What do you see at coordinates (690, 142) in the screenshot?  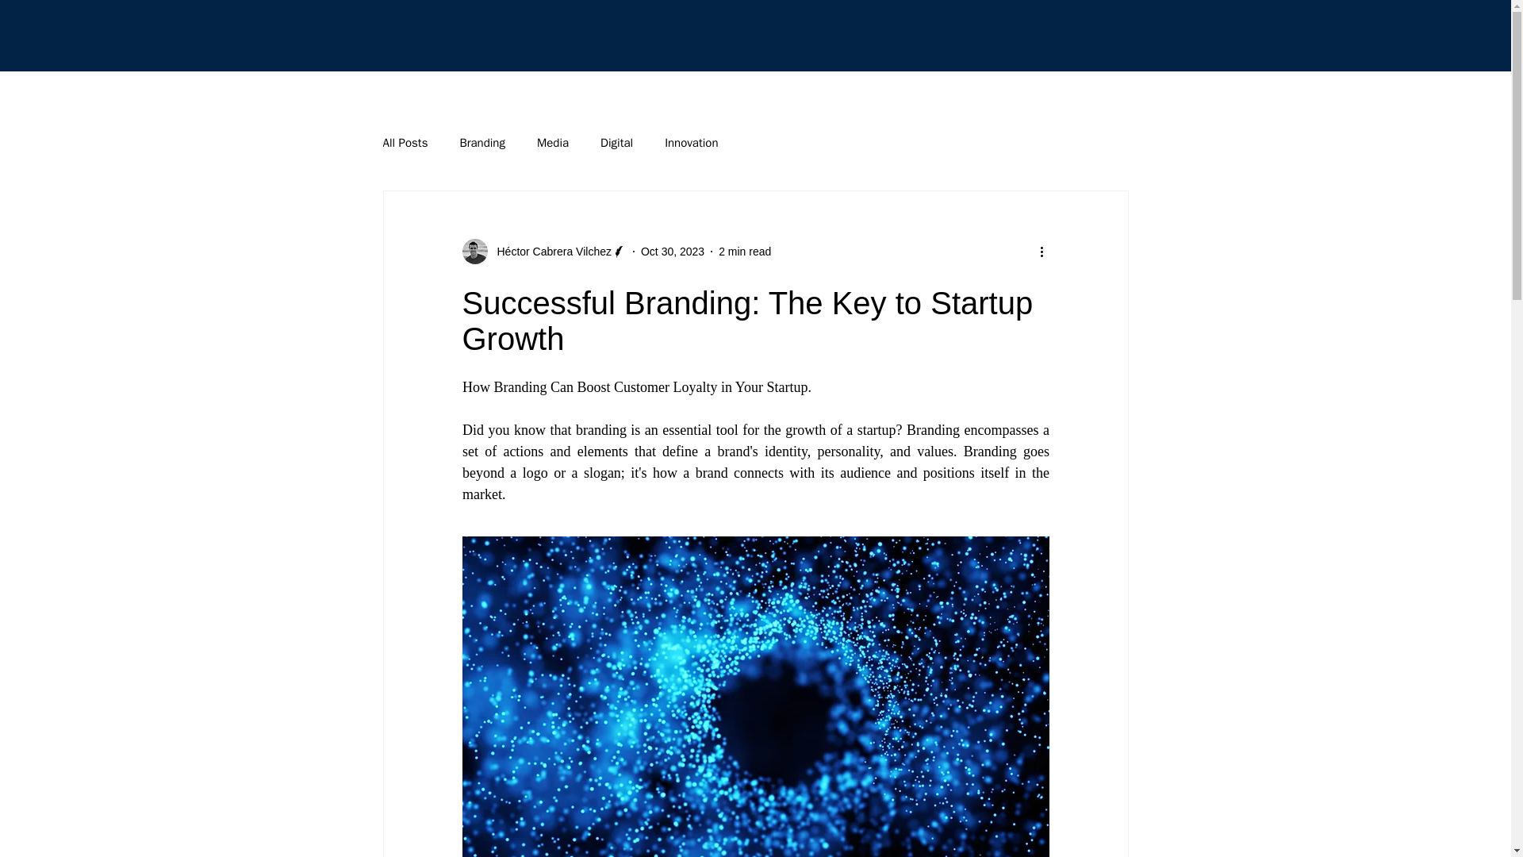 I see `Innovation` at bounding box center [690, 142].